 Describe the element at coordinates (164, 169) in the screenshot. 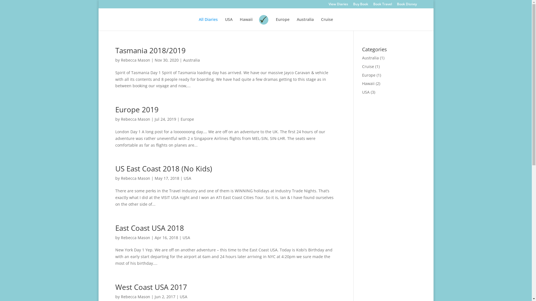

I see `US East Coast 2018 (No Kids)` at that location.